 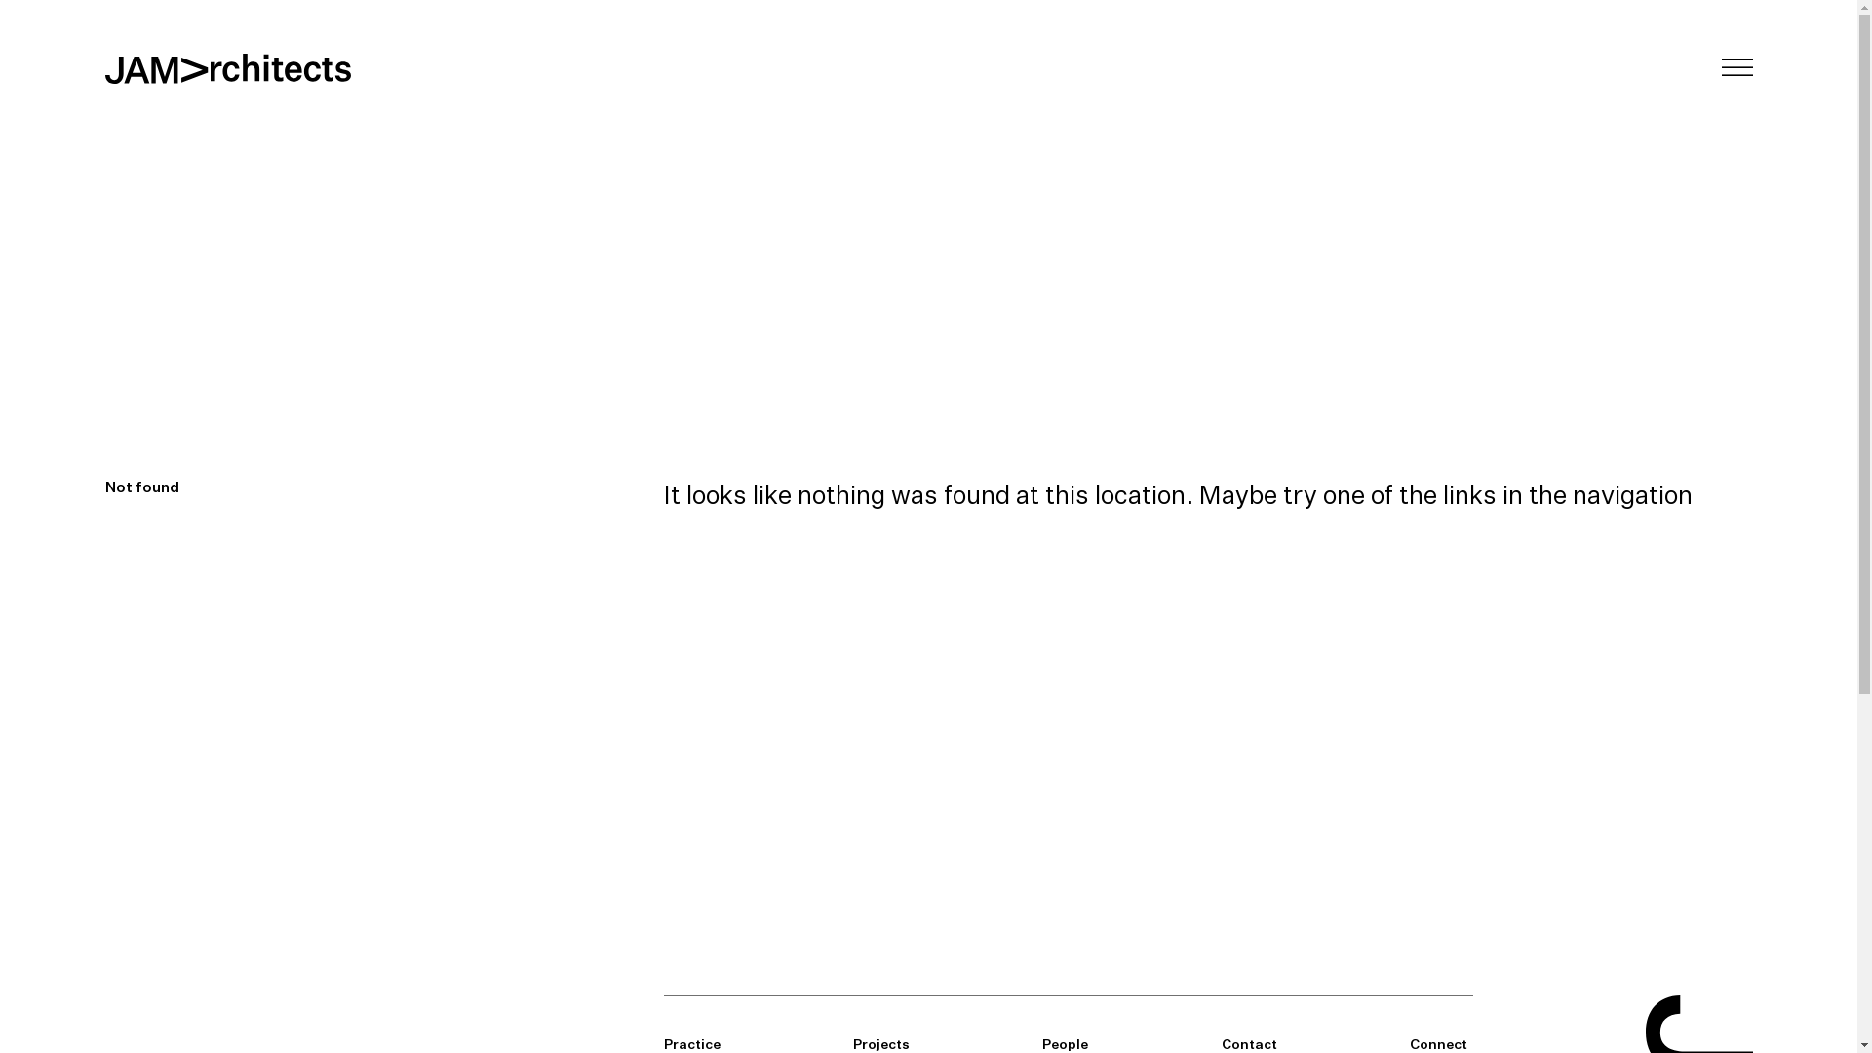 I want to click on People, so click(x=1065, y=1043).